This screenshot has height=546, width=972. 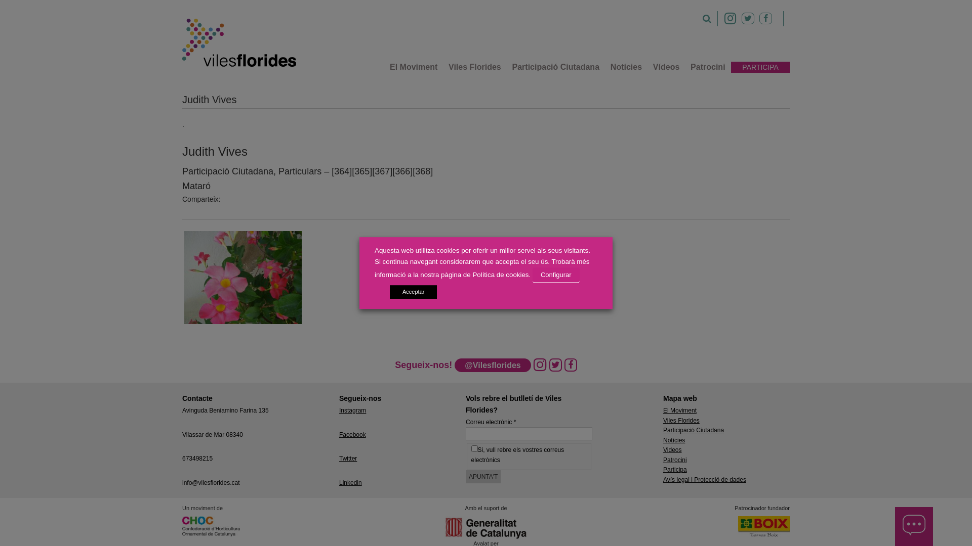 I want to click on Generalitat de catalunya, so click(x=486, y=528).